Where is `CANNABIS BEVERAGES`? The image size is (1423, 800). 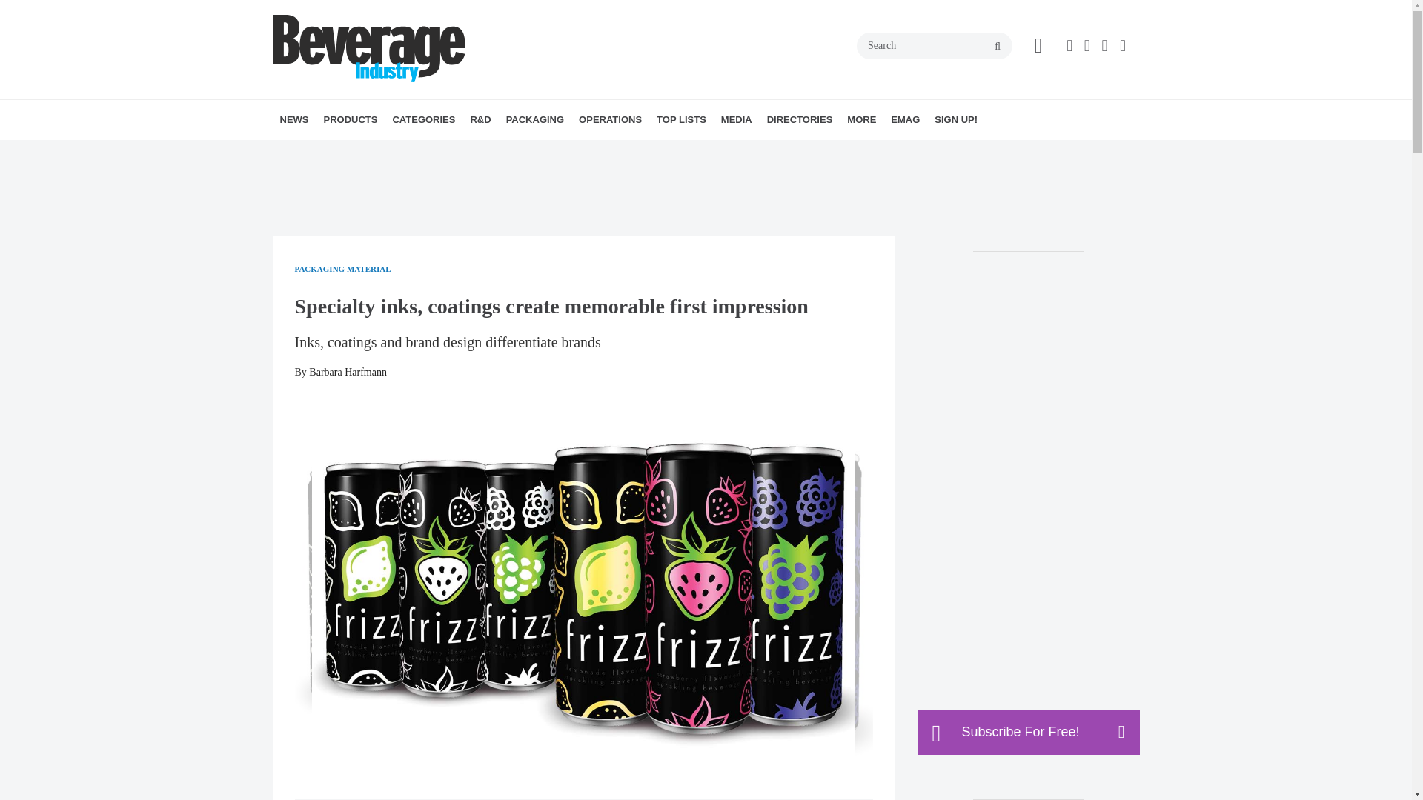 CANNABIS BEVERAGES is located at coordinates (495, 153).